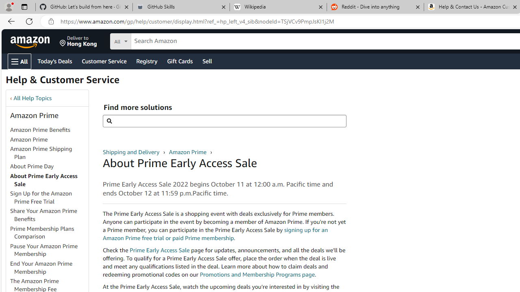 This screenshot has height=292, width=520. Describe the element at coordinates (180, 61) in the screenshot. I see `Gift Cards` at that location.